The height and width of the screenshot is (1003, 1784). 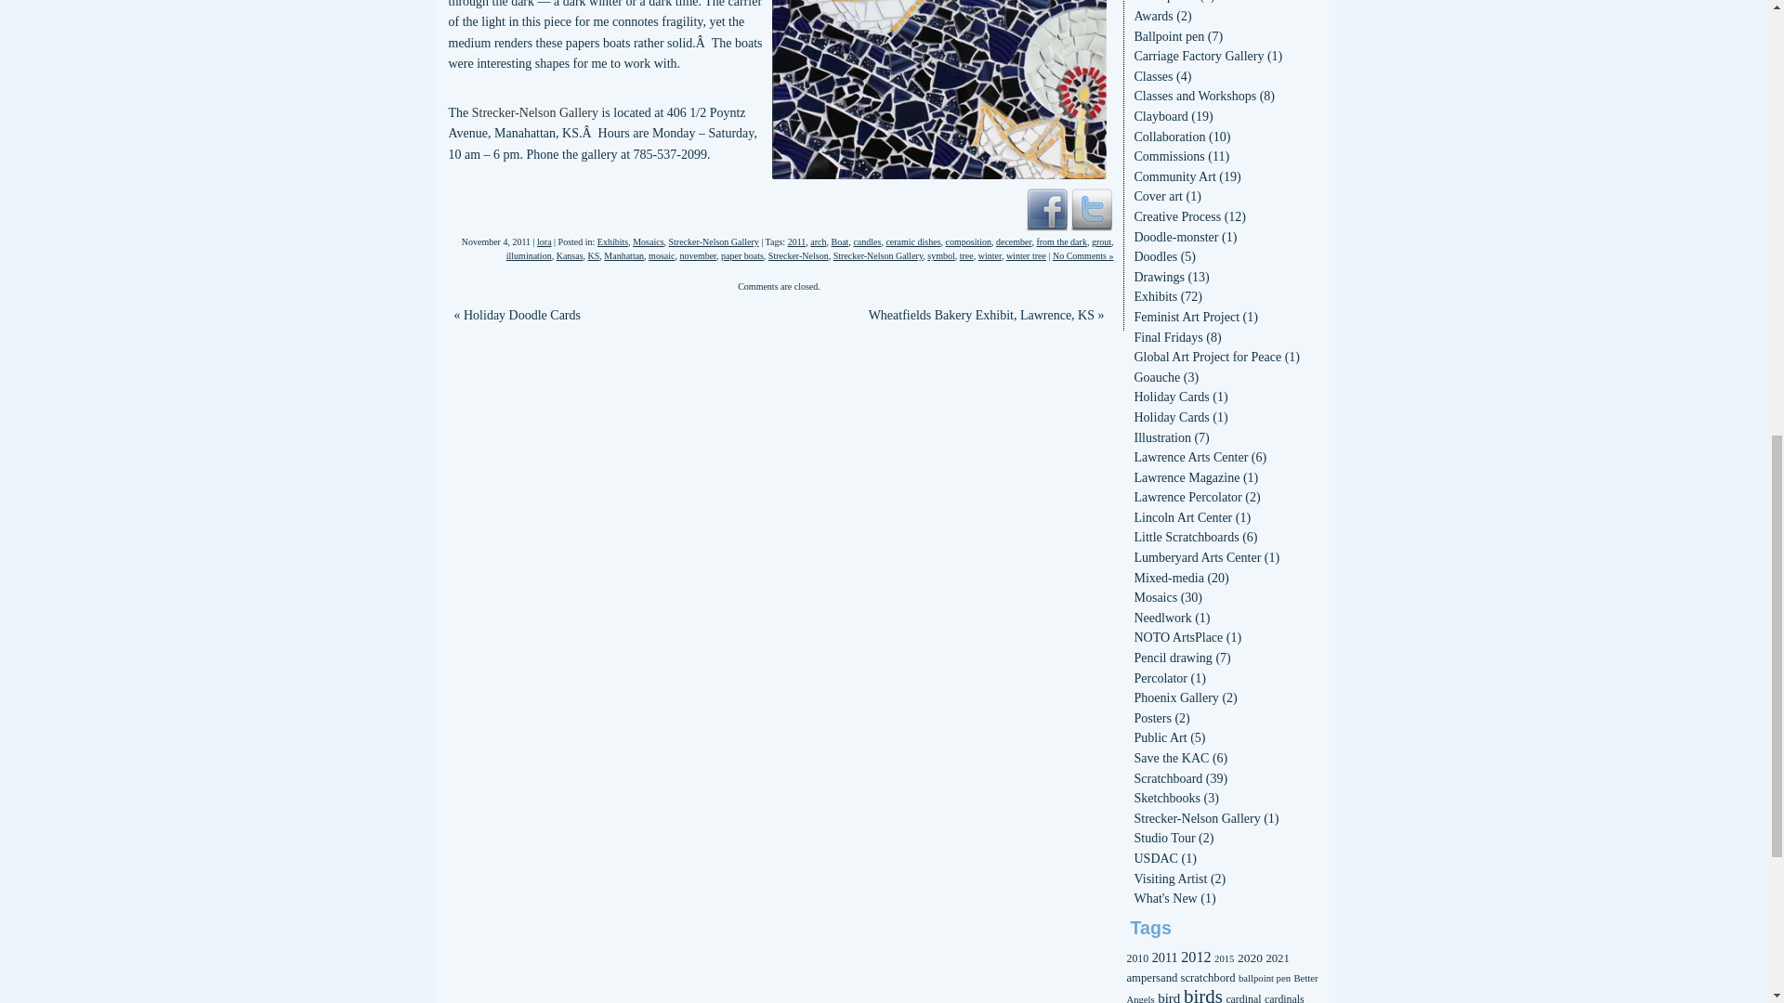 I want to click on Exhibits, so click(x=612, y=241).